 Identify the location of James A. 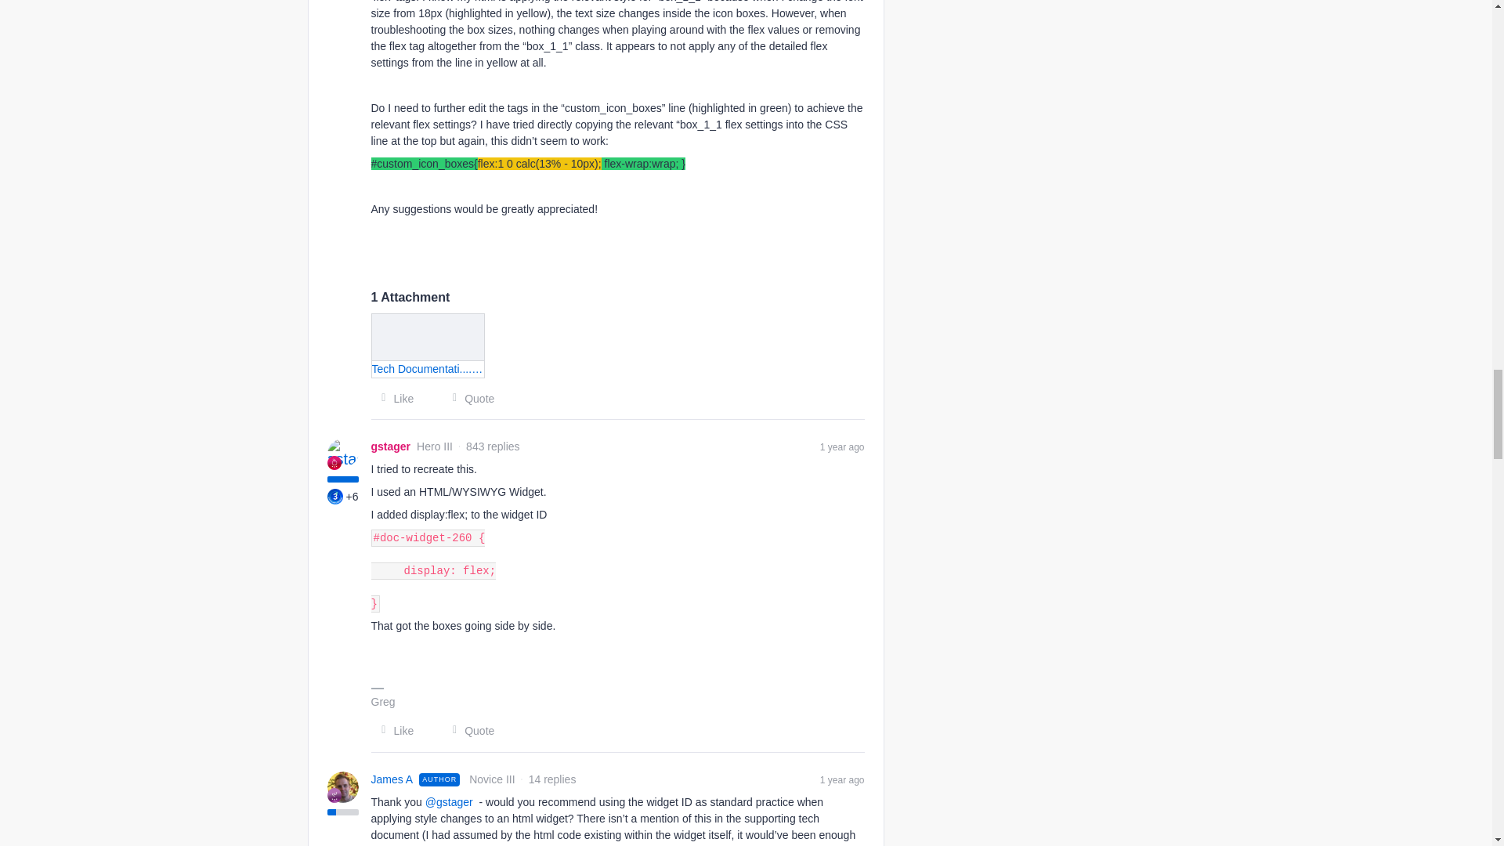
(392, 779).